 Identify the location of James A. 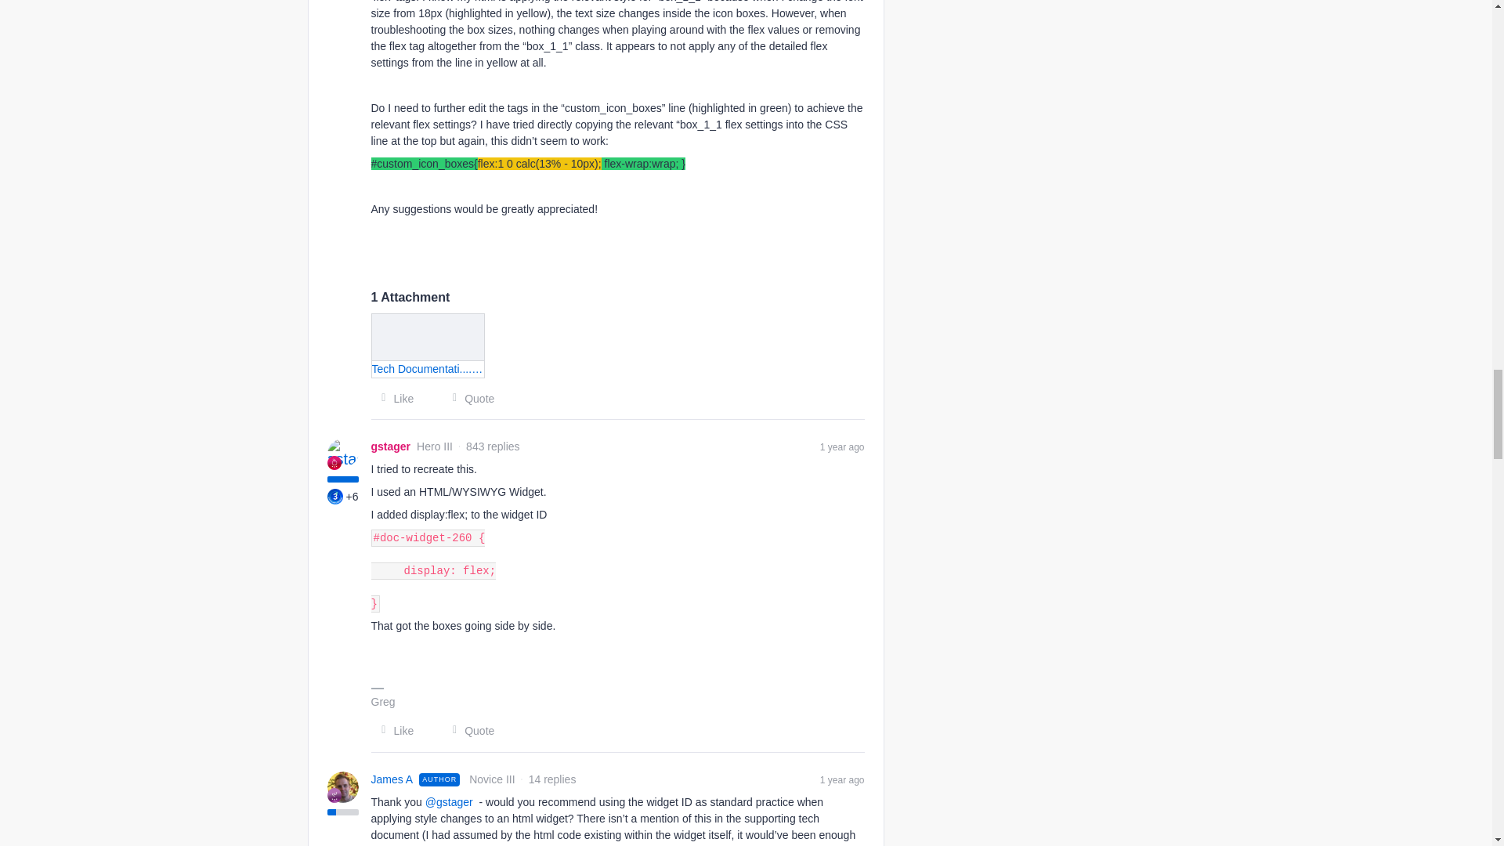
(392, 779).